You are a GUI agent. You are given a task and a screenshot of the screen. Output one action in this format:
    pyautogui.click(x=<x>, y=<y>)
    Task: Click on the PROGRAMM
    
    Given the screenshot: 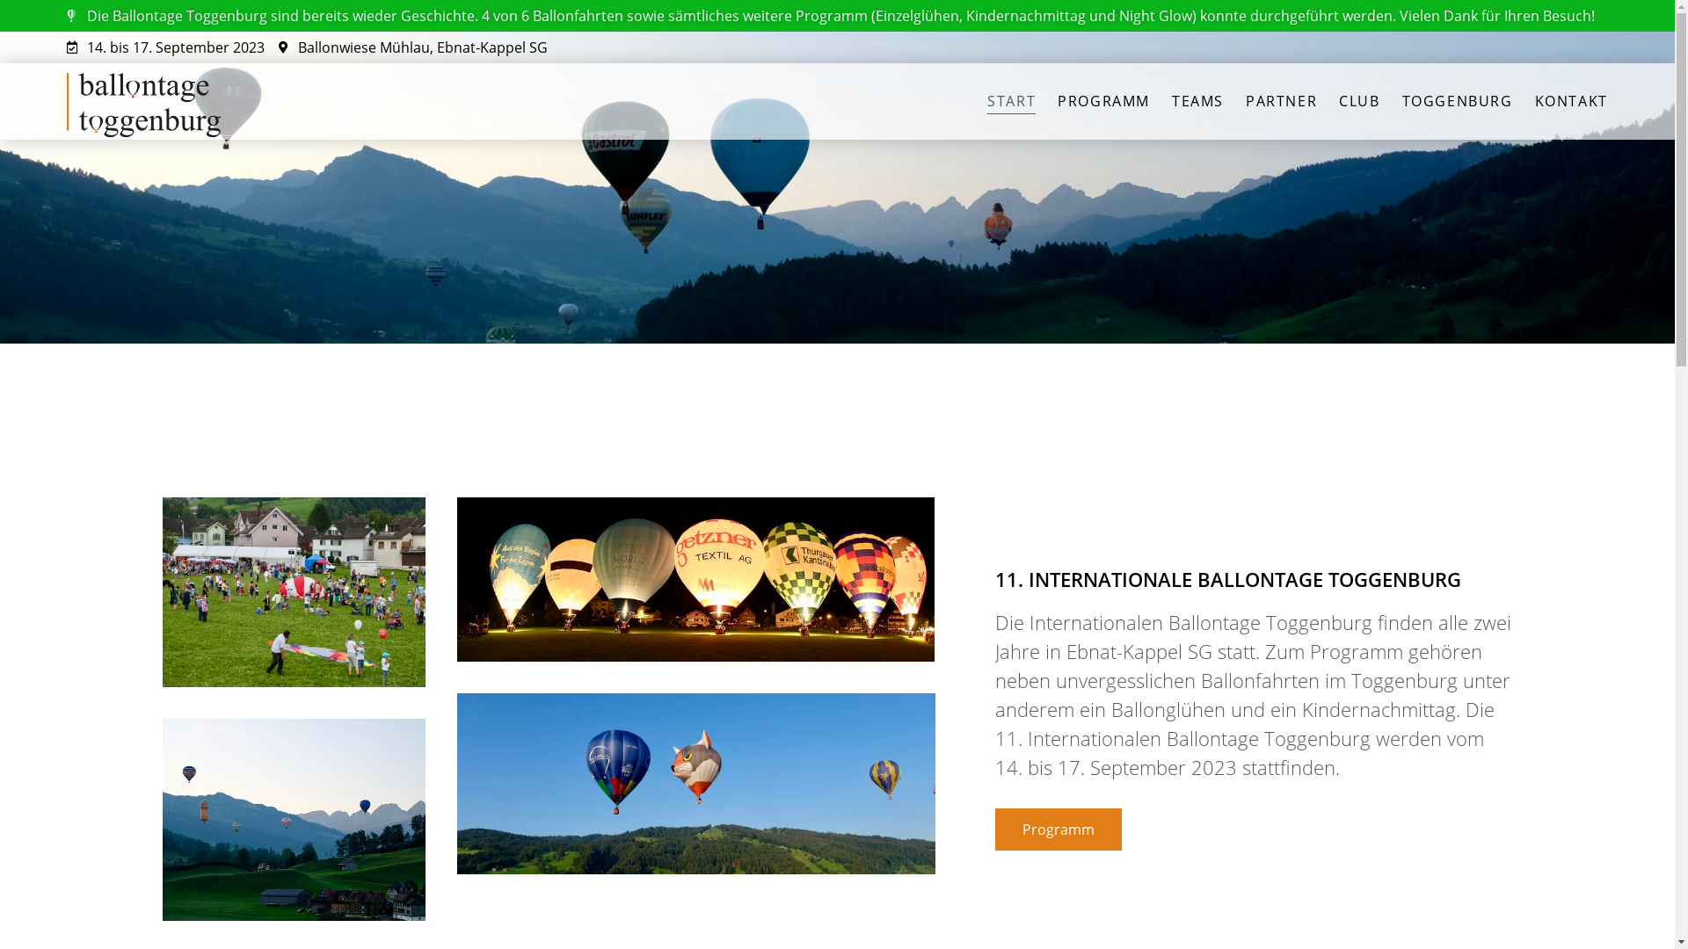 What is the action you would take?
    pyautogui.click(x=1104, y=102)
    